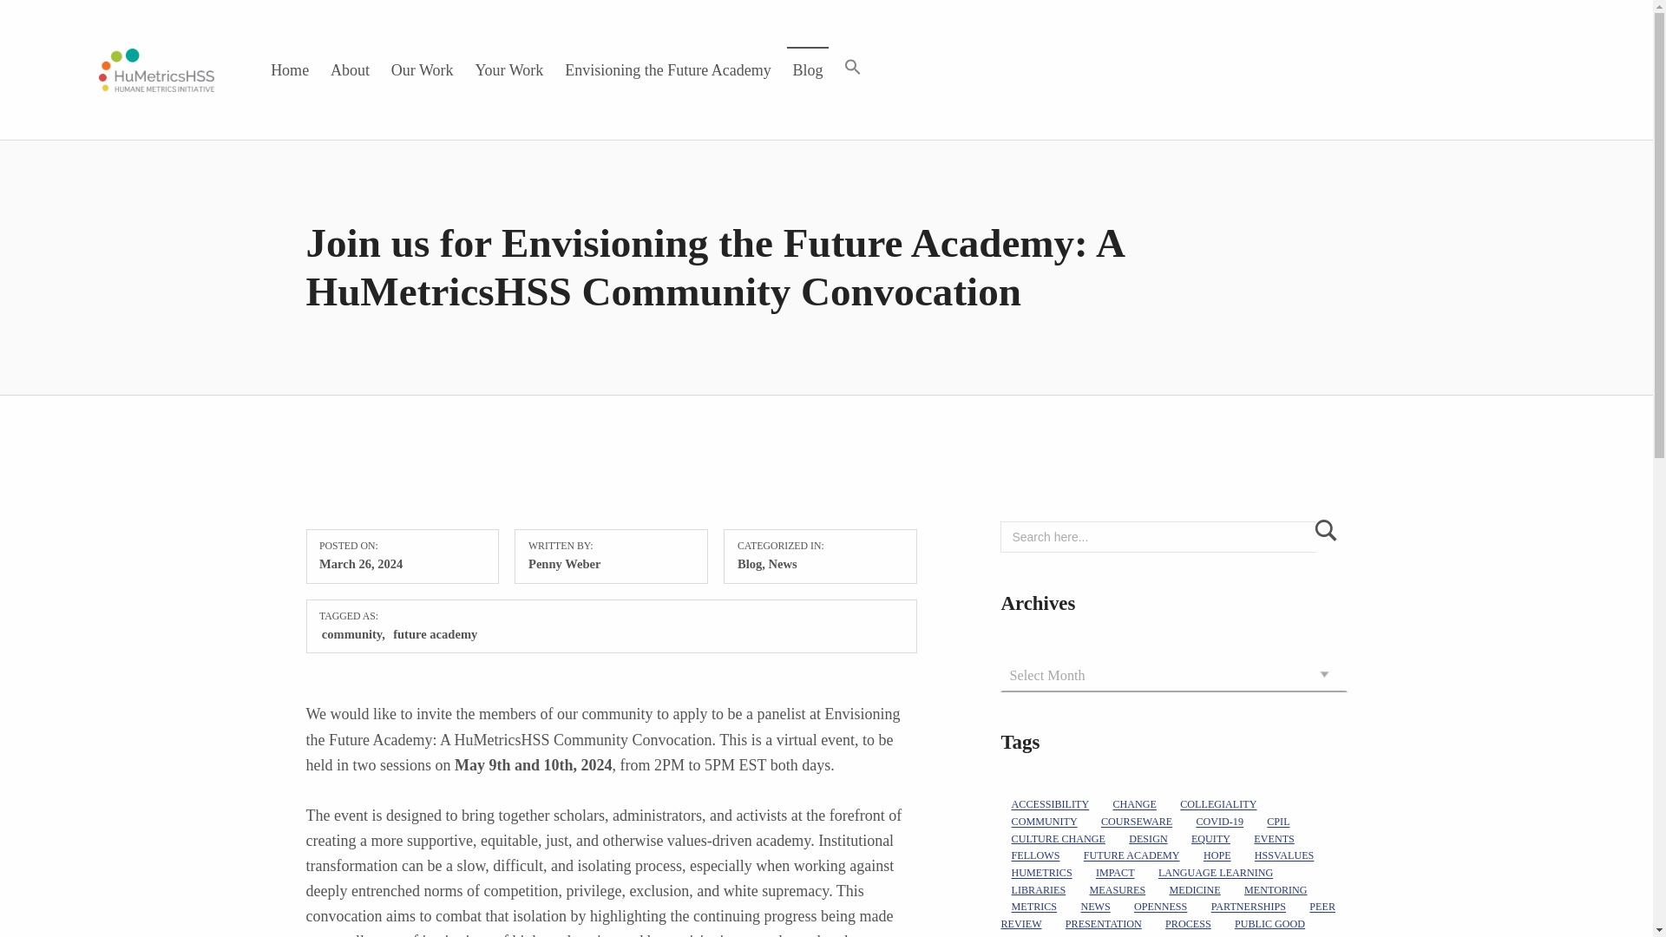 Image resolution: width=1666 pixels, height=937 pixels. I want to click on Blog, so click(808, 69).